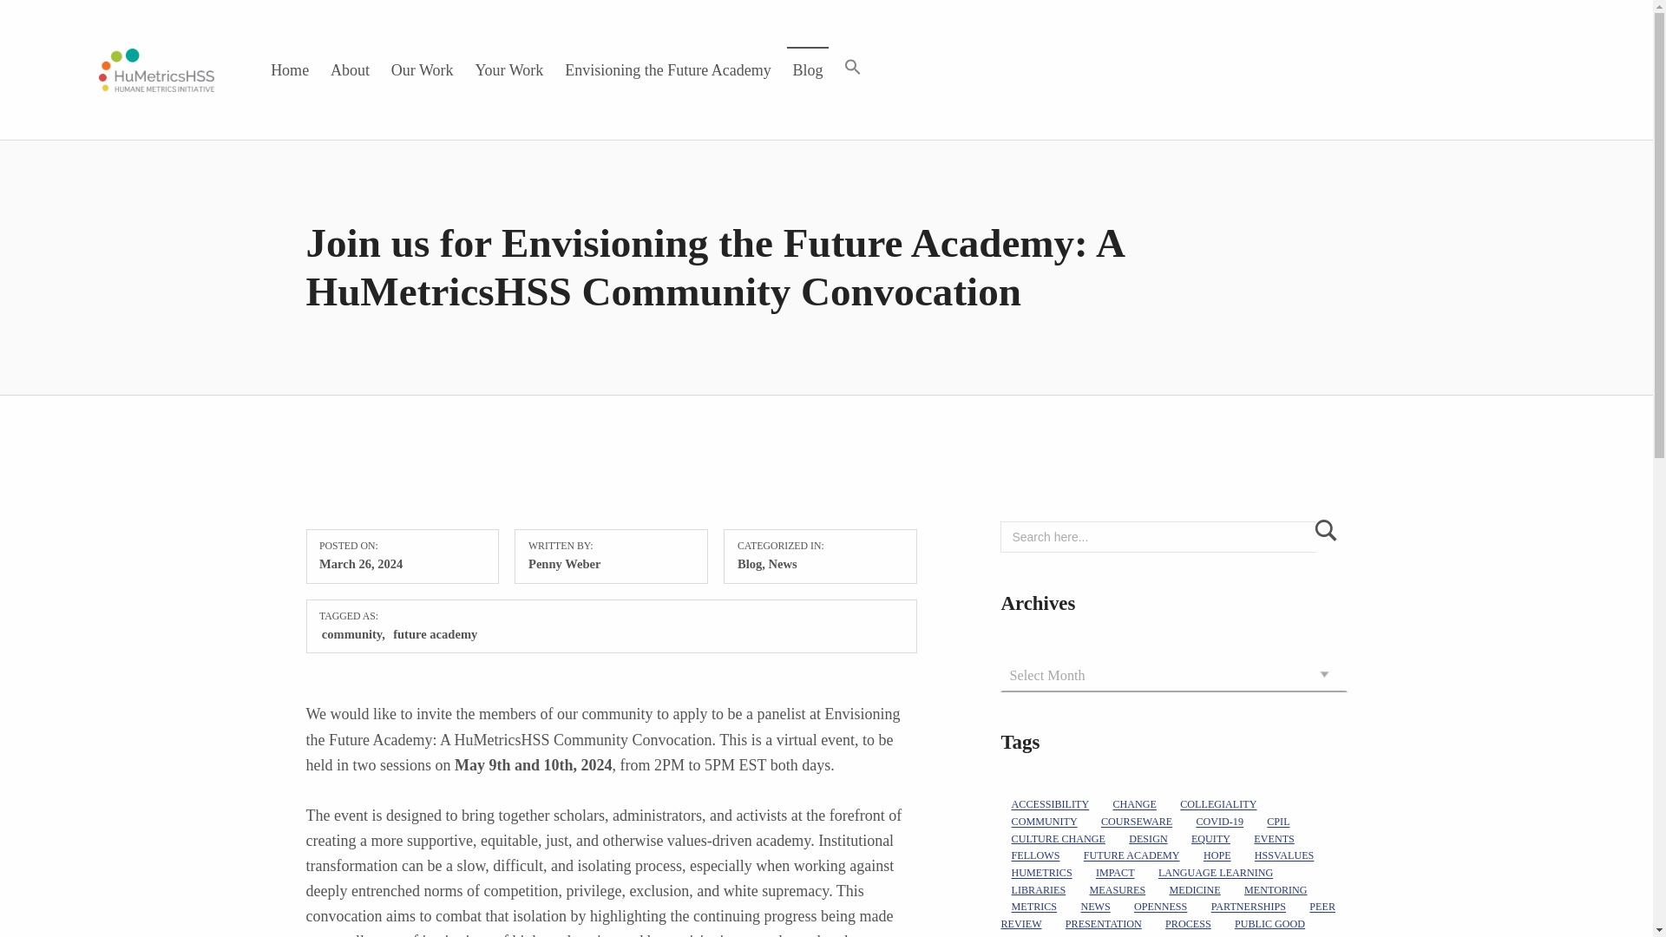 Image resolution: width=1666 pixels, height=937 pixels. I want to click on Blog, so click(808, 69).